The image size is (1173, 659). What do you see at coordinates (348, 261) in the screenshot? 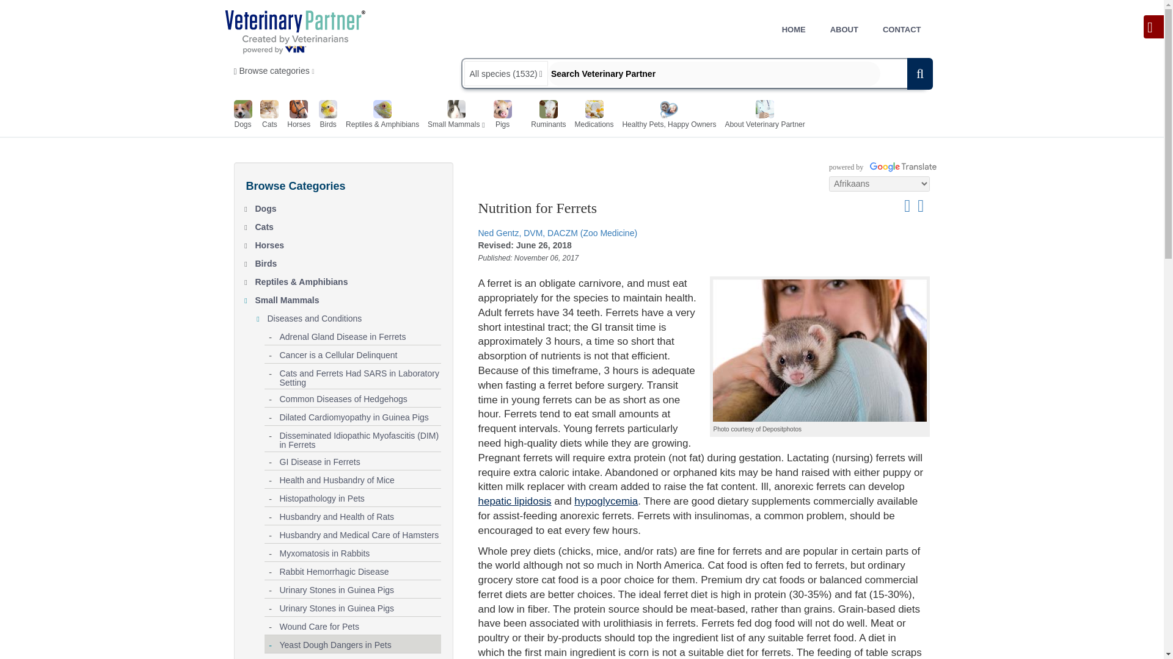
I see `Birds` at bounding box center [348, 261].